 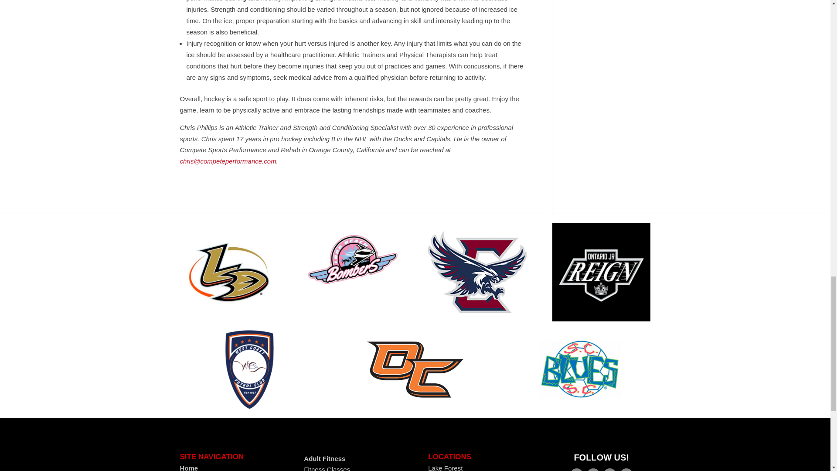 What do you see at coordinates (477, 271) in the screenshot?
I see `cvcs400x400` at bounding box center [477, 271].